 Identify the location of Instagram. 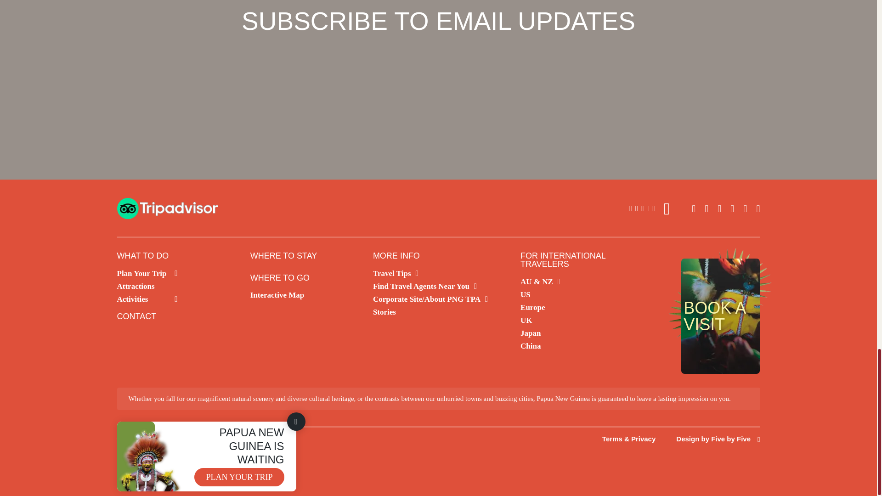
(707, 209).